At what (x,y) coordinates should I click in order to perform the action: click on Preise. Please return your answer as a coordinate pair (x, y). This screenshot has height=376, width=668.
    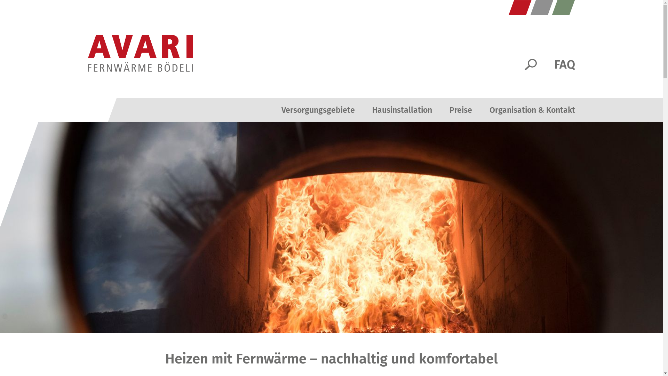
    Looking at the image, I should click on (461, 110).